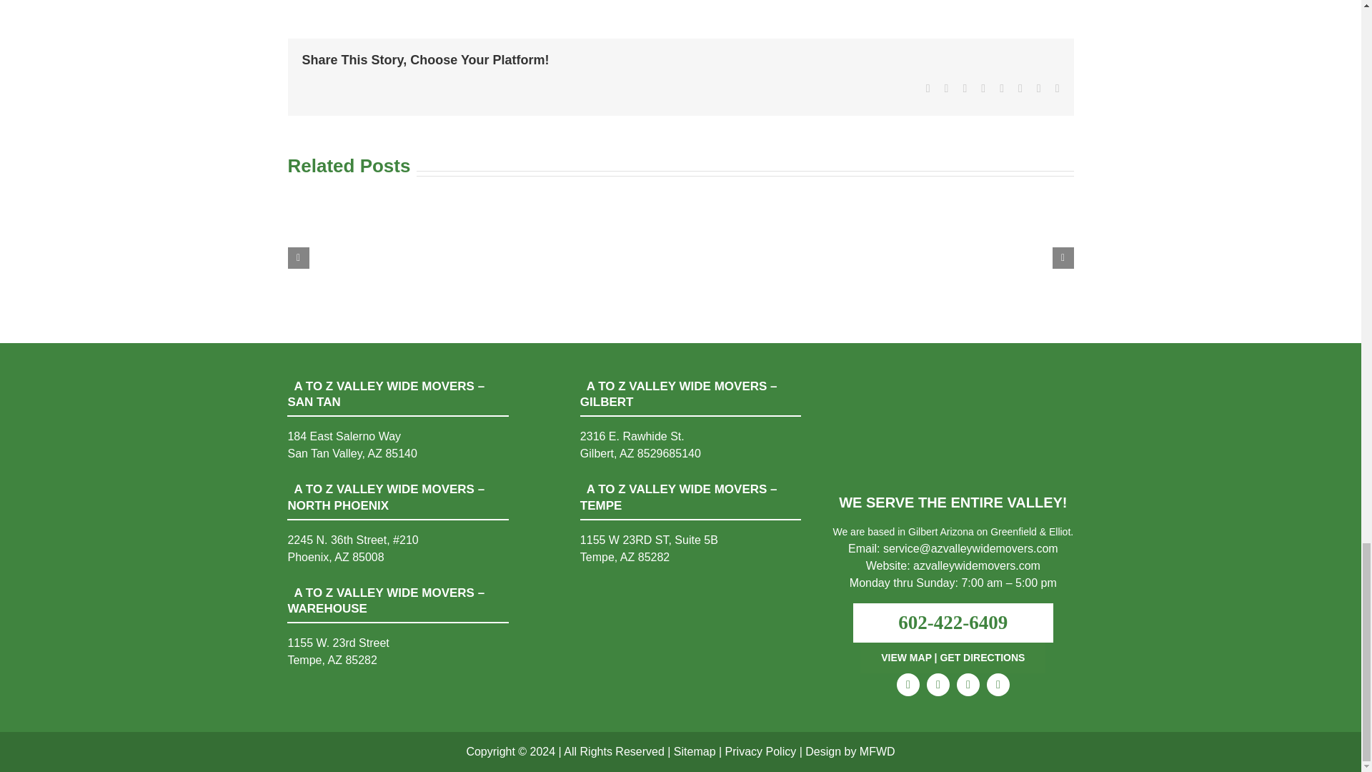  Describe the element at coordinates (938, 685) in the screenshot. I see `Twitter` at that location.